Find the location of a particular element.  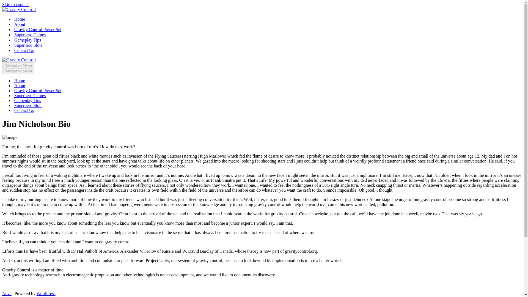

Superhero Games is located at coordinates (30, 35).